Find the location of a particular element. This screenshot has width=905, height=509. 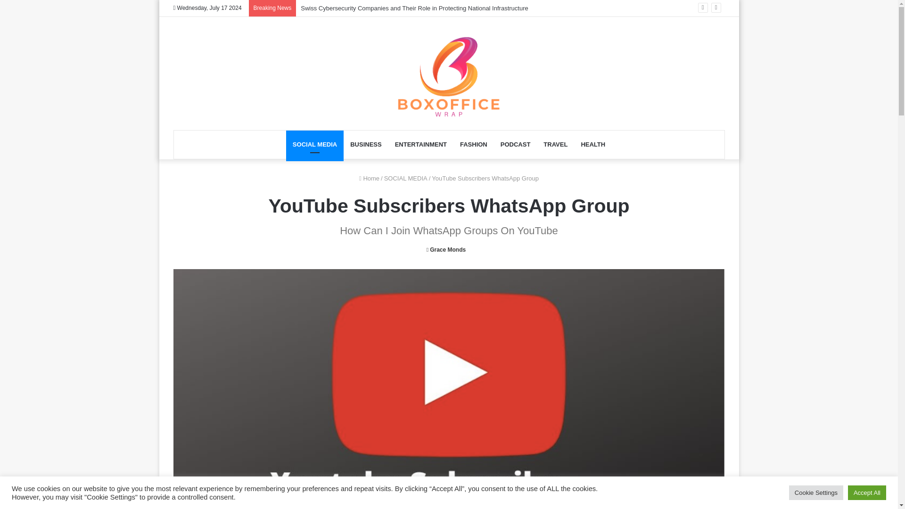

HEALTH is located at coordinates (592, 144).